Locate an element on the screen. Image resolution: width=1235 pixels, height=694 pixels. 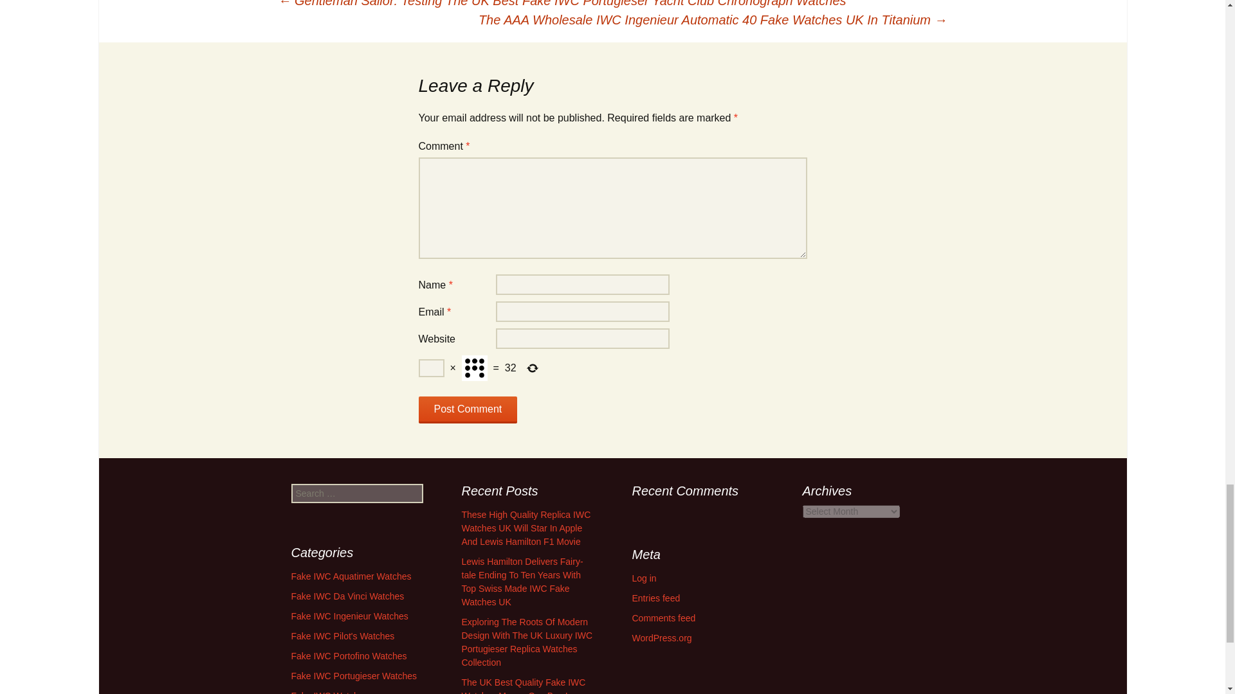
Fake IWC Pilot's Watches is located at coordinates (342, 636).